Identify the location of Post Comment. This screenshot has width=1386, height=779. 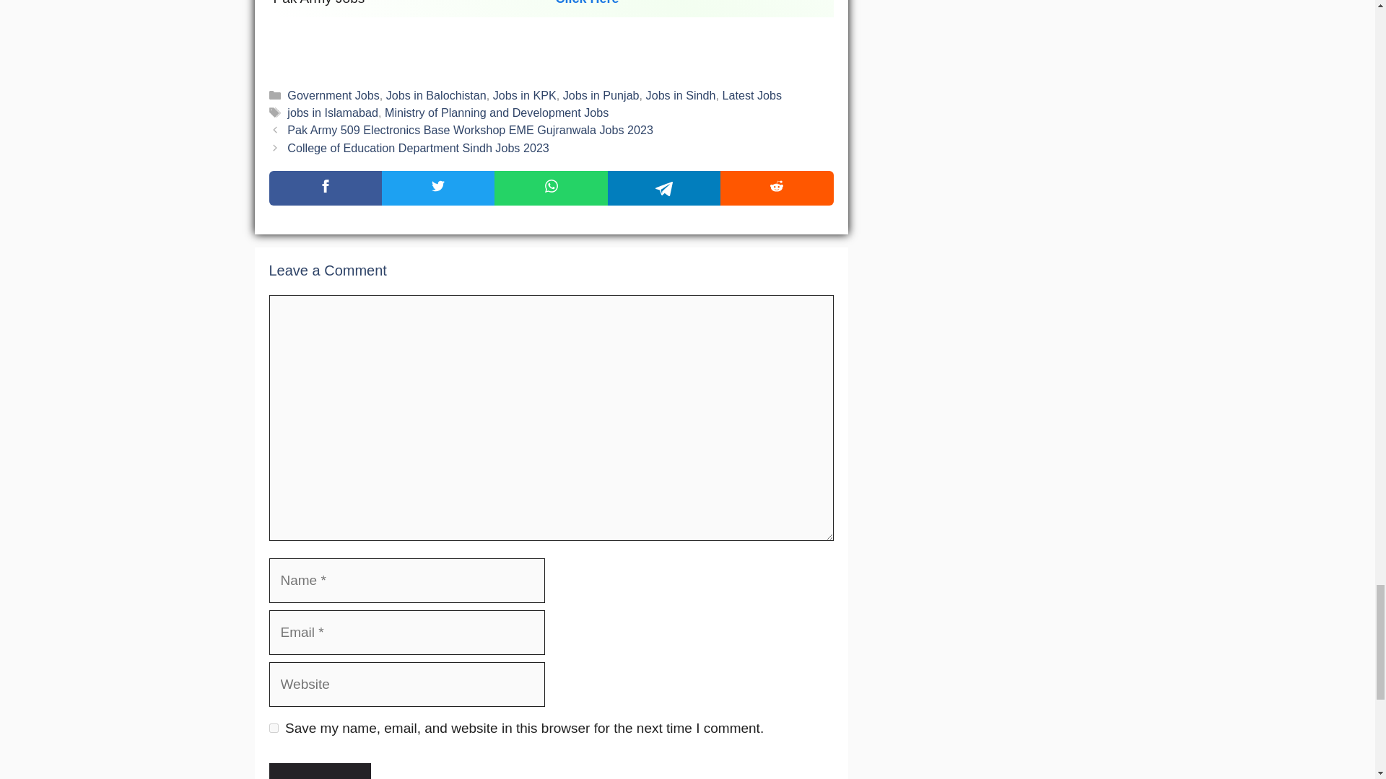
(319, 771).